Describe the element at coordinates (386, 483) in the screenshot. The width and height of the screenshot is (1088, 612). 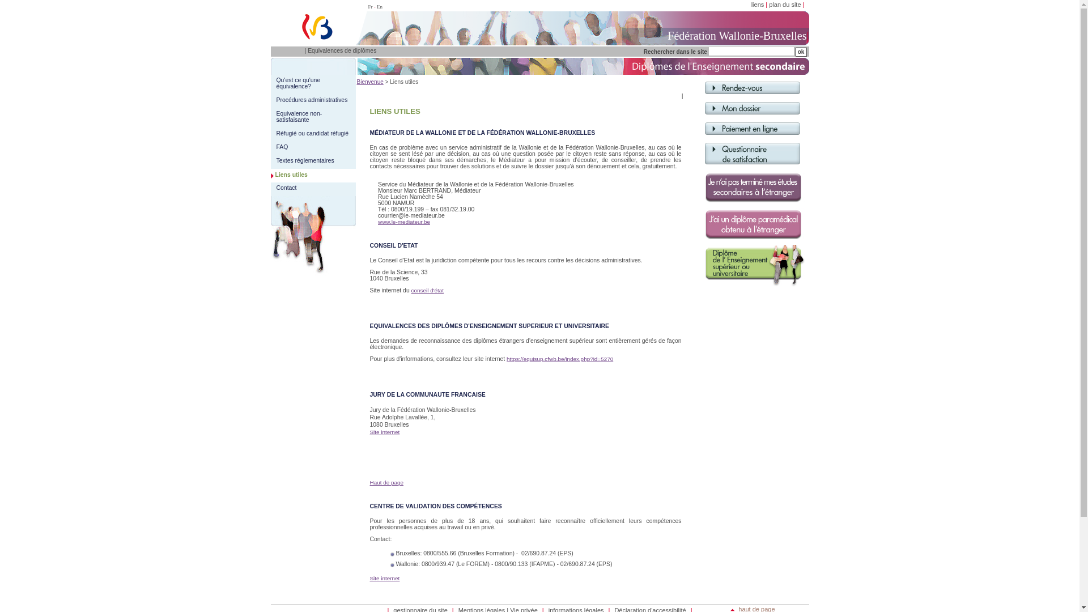
I see `Haut de page` at that location.